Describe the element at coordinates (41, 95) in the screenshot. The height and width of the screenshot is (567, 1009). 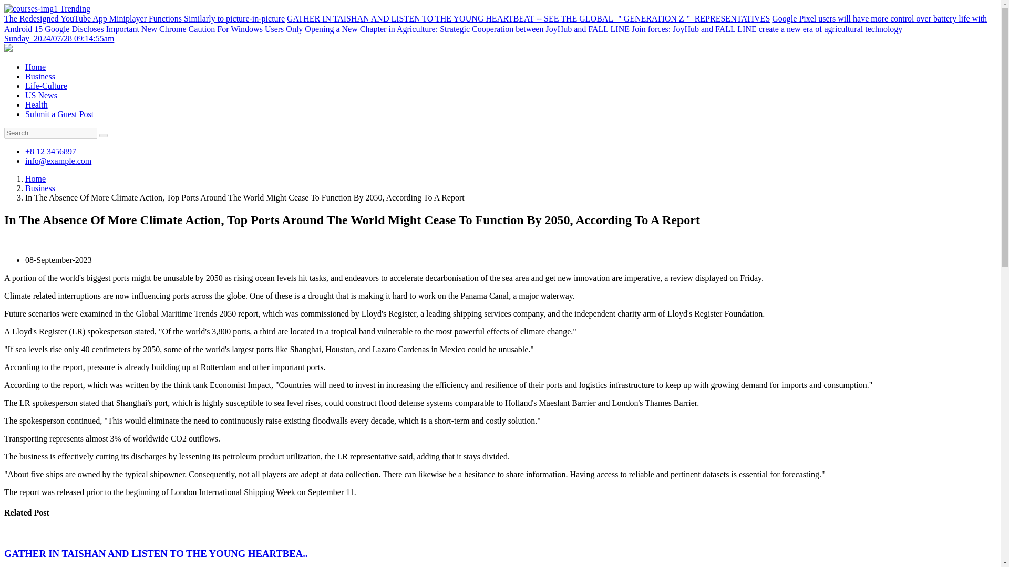
I see `US News` at that location.